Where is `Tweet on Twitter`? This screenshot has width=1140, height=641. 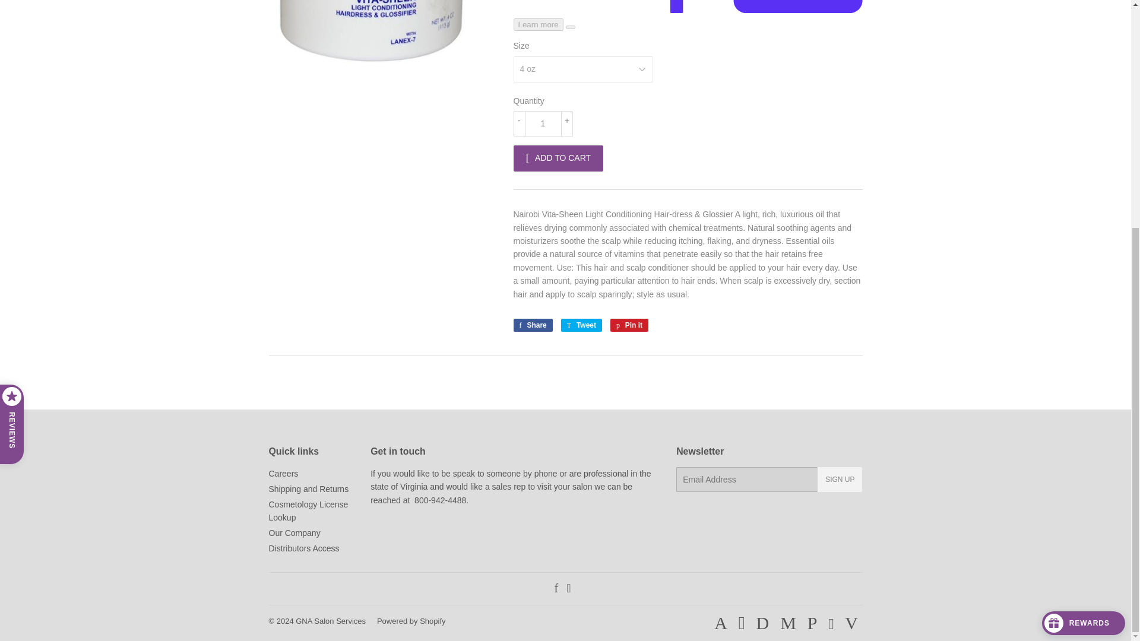
Tweet on Twitter is located at coordinates (581, 325).